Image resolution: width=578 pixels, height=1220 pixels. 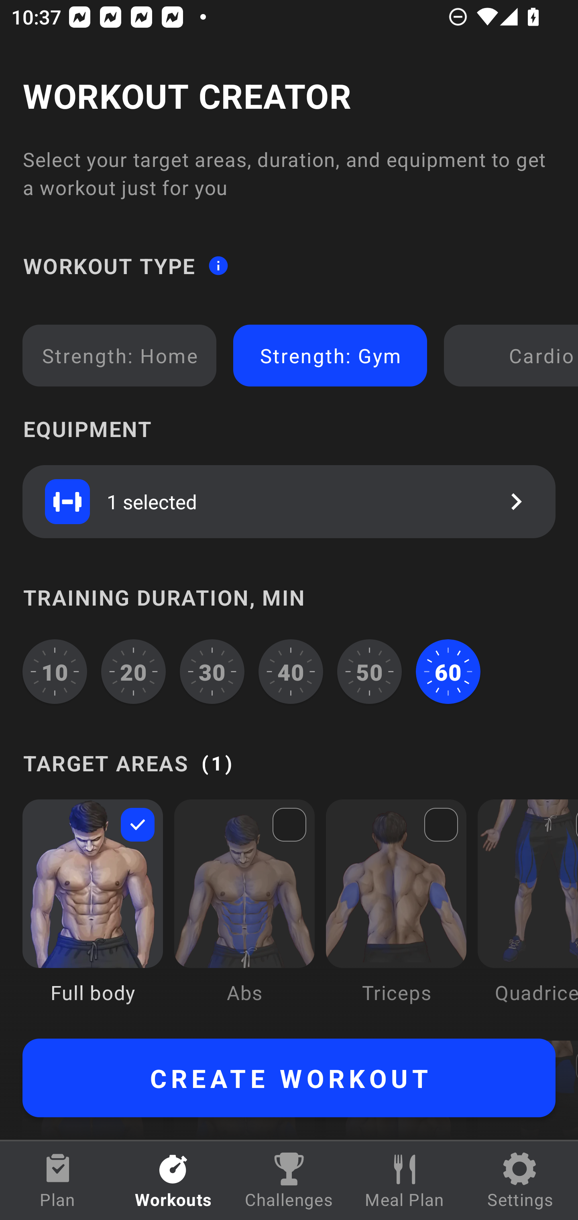 What do you see at coordinates (58, 1181) in the screenshot?
I see ` Plan ` at bounding box center [58, 1181].